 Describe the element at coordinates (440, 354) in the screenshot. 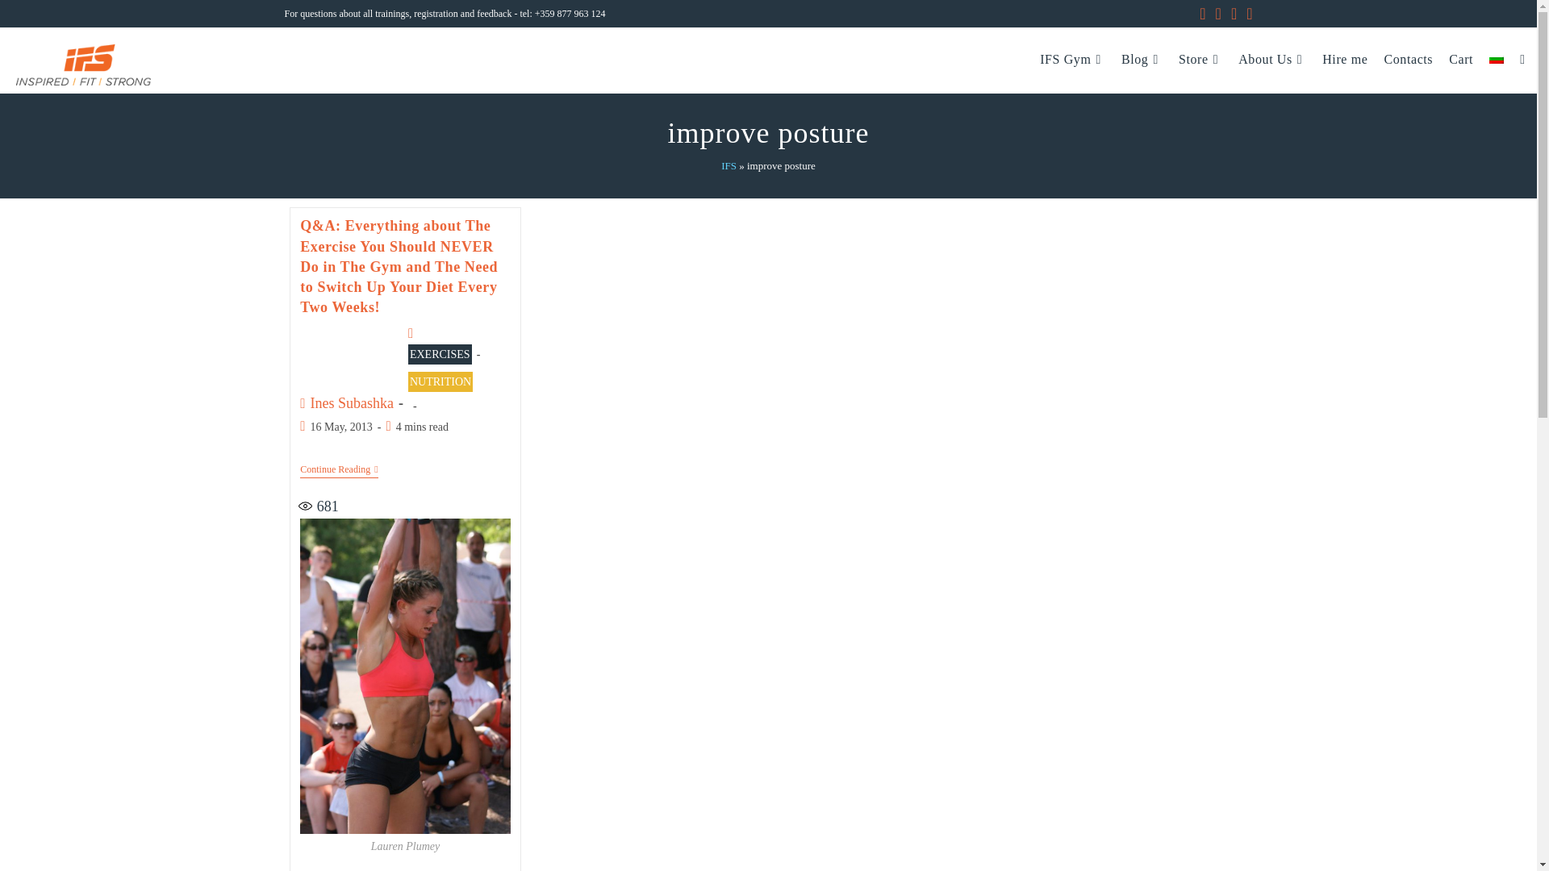

I see `EXERCISES` at that location.